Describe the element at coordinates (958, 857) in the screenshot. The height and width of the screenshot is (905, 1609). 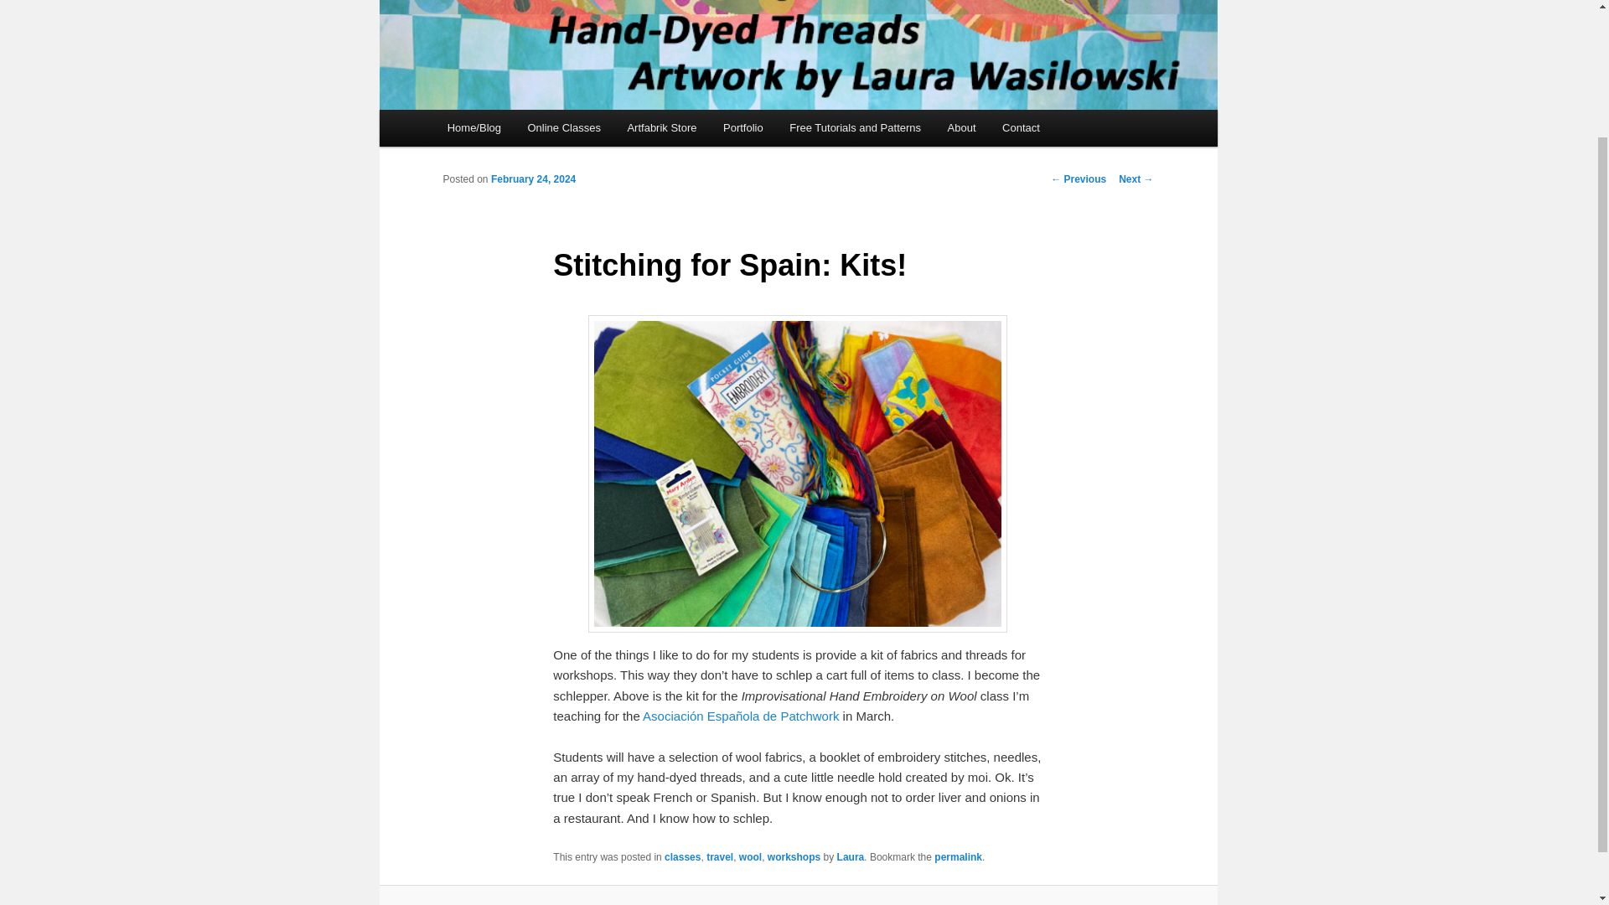
I see `permalink` at that location.